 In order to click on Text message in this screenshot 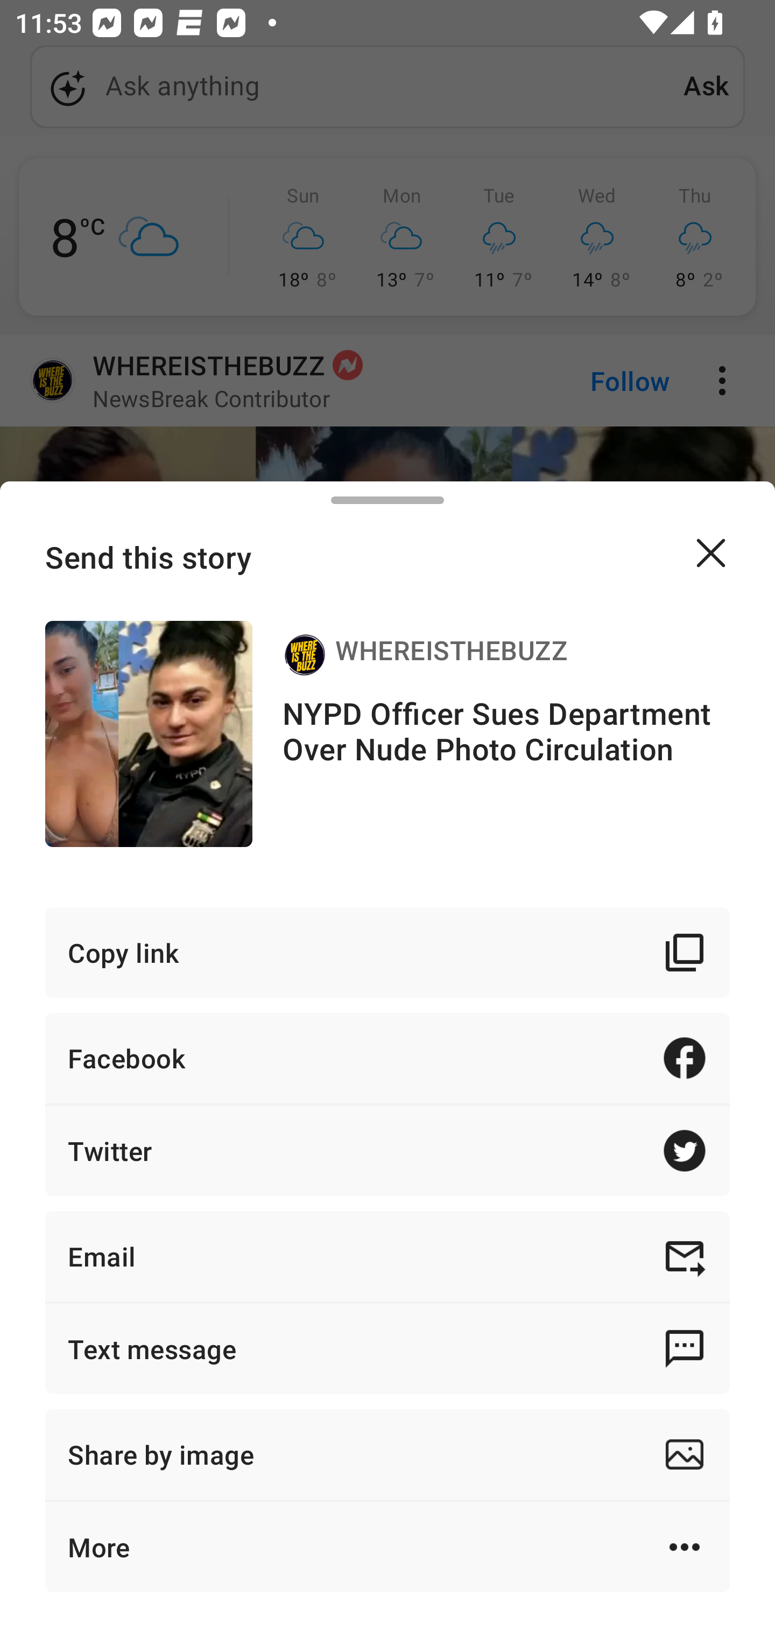, I will do `click(387, 1348)`.